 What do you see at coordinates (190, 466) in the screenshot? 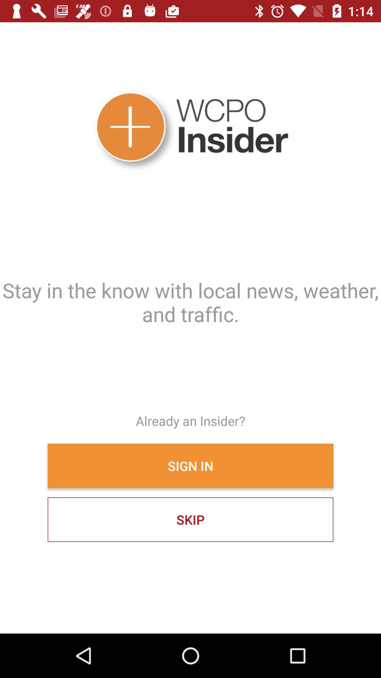
I see `swipe until the sign in` at bounding box center [190, 466].